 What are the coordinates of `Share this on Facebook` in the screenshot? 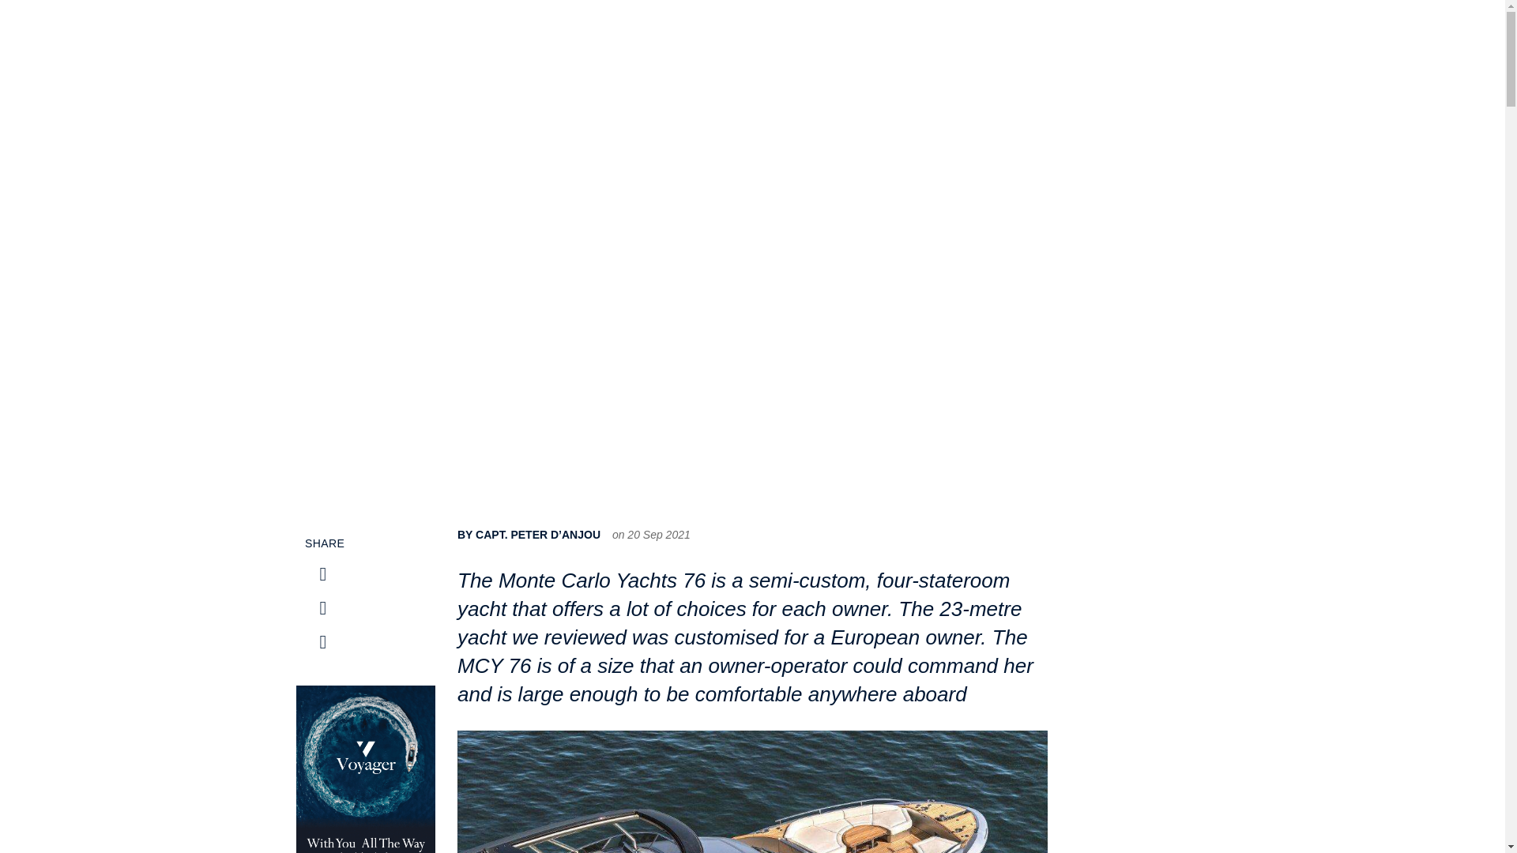 It's located at (322, 642).